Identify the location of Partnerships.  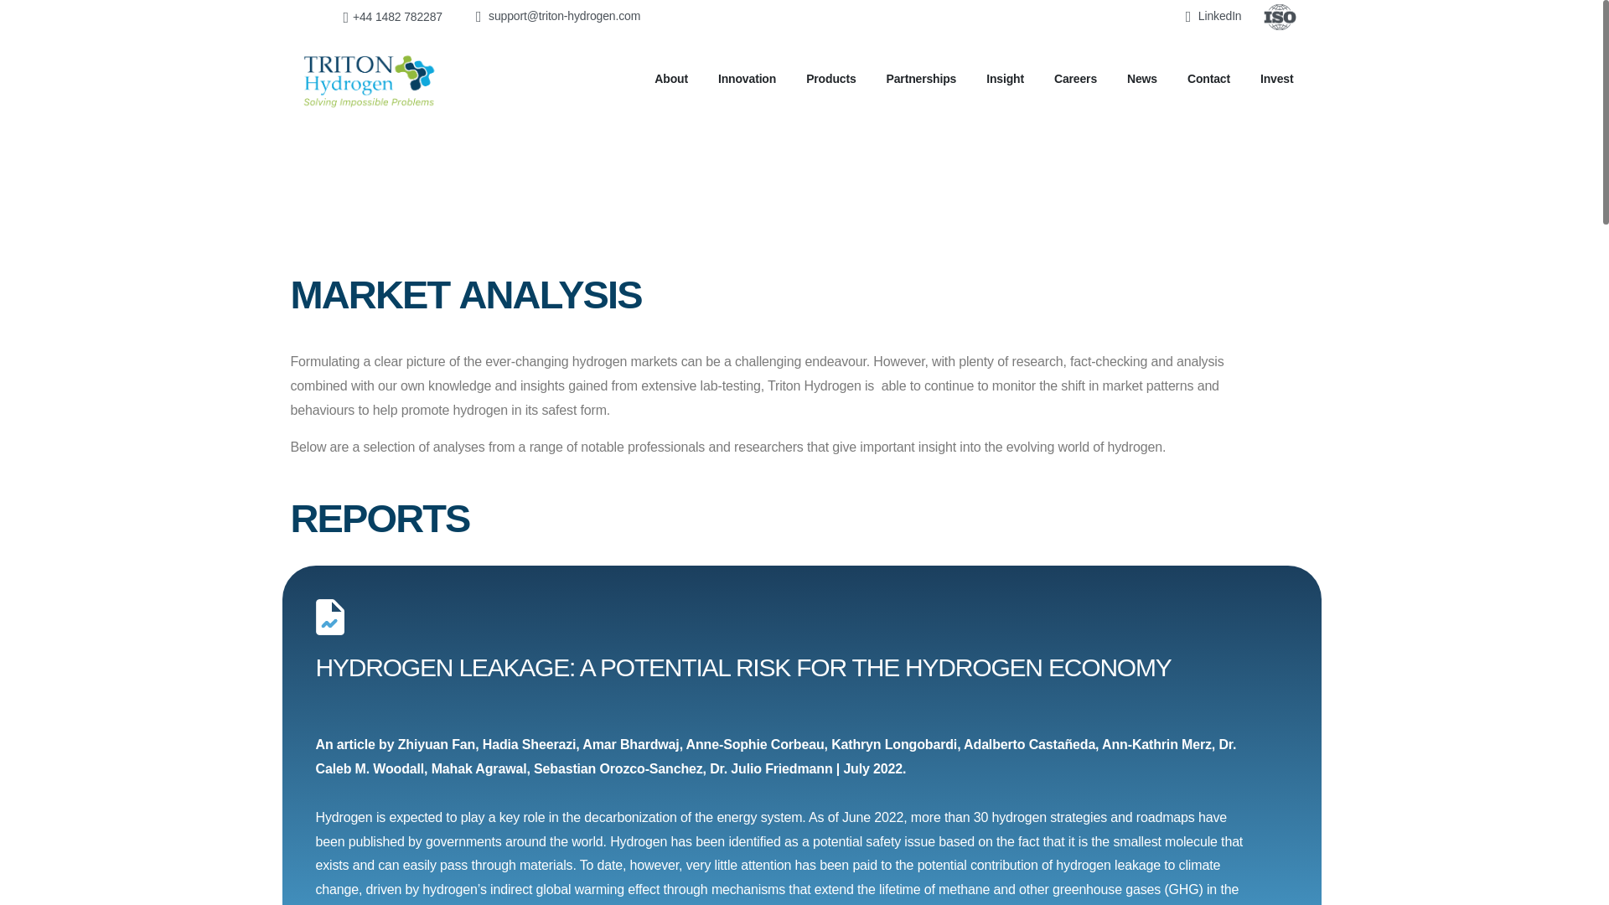
(922, 79).